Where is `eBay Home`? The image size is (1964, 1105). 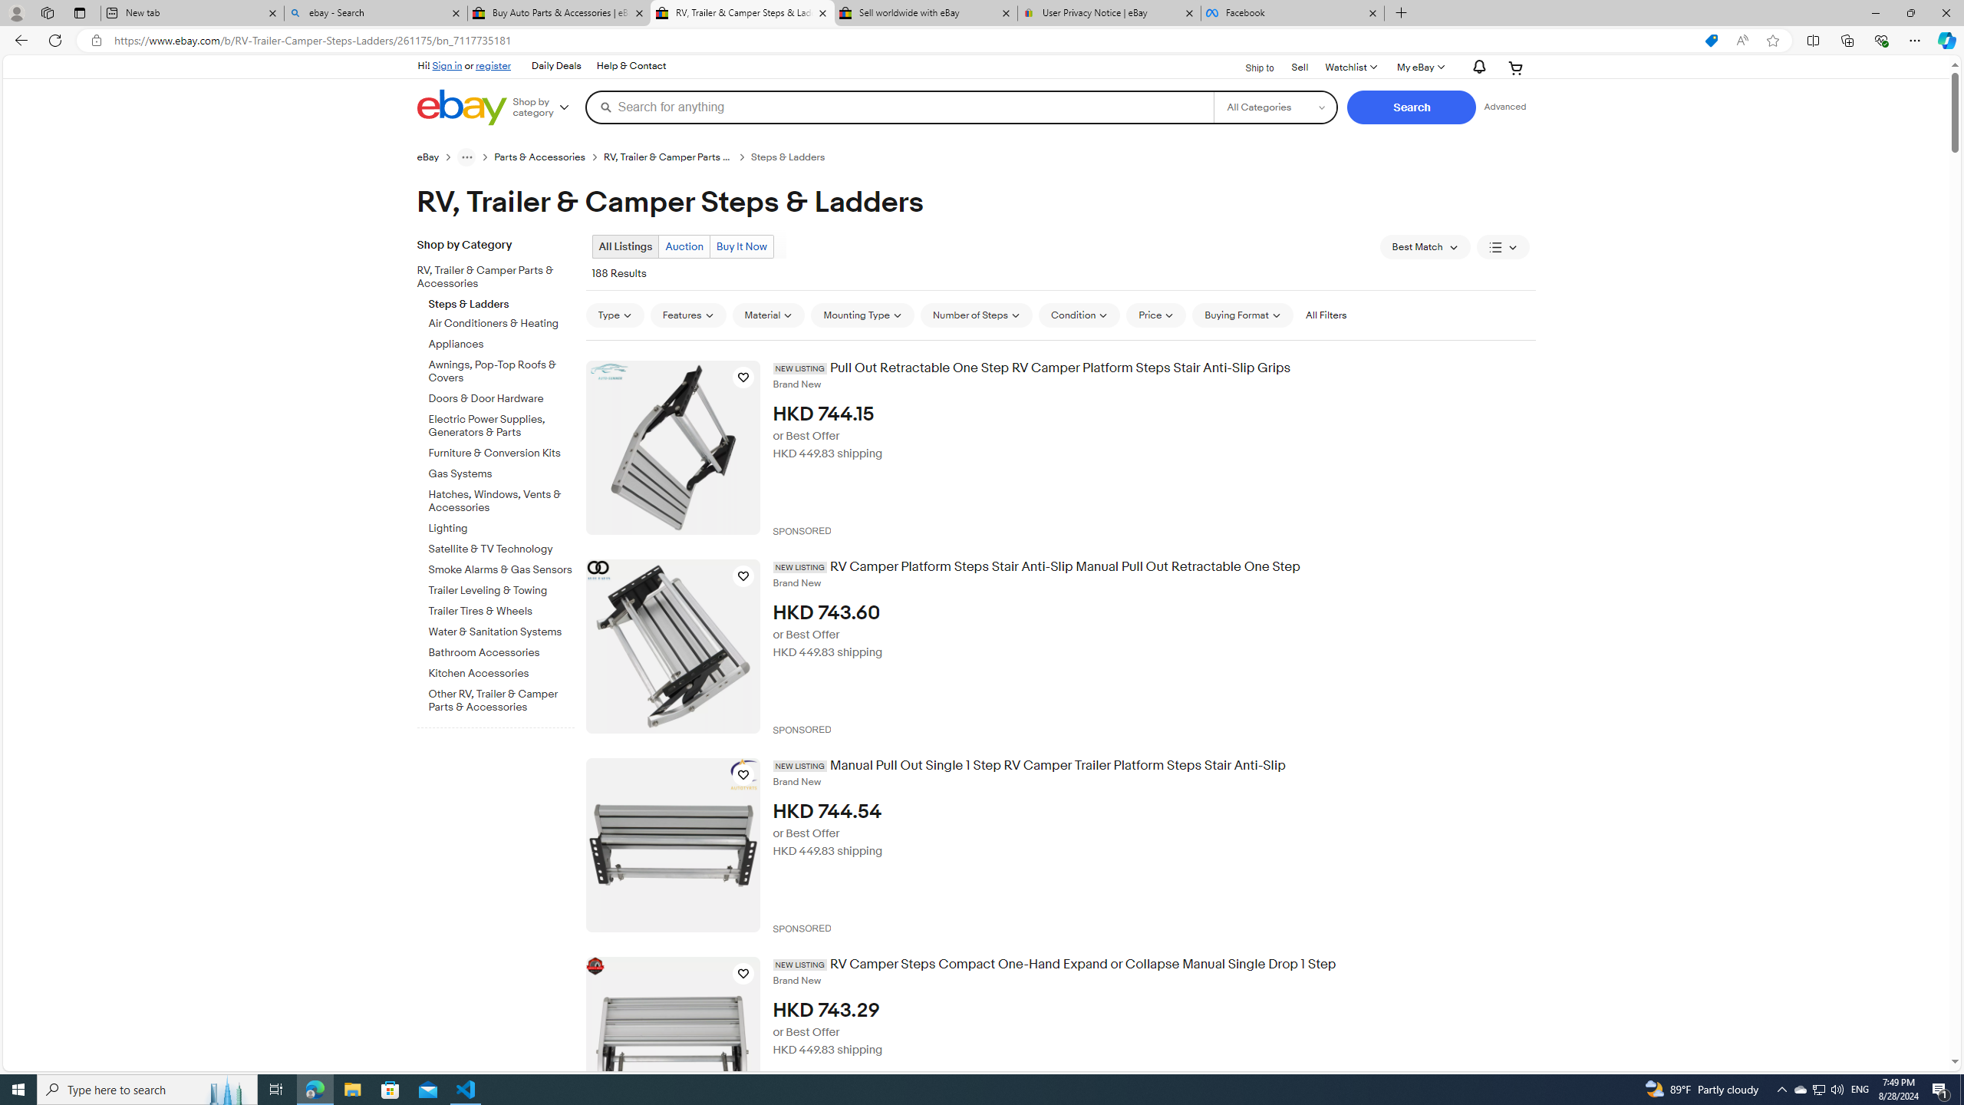
eBay Home is located at coordinates (461, 107).